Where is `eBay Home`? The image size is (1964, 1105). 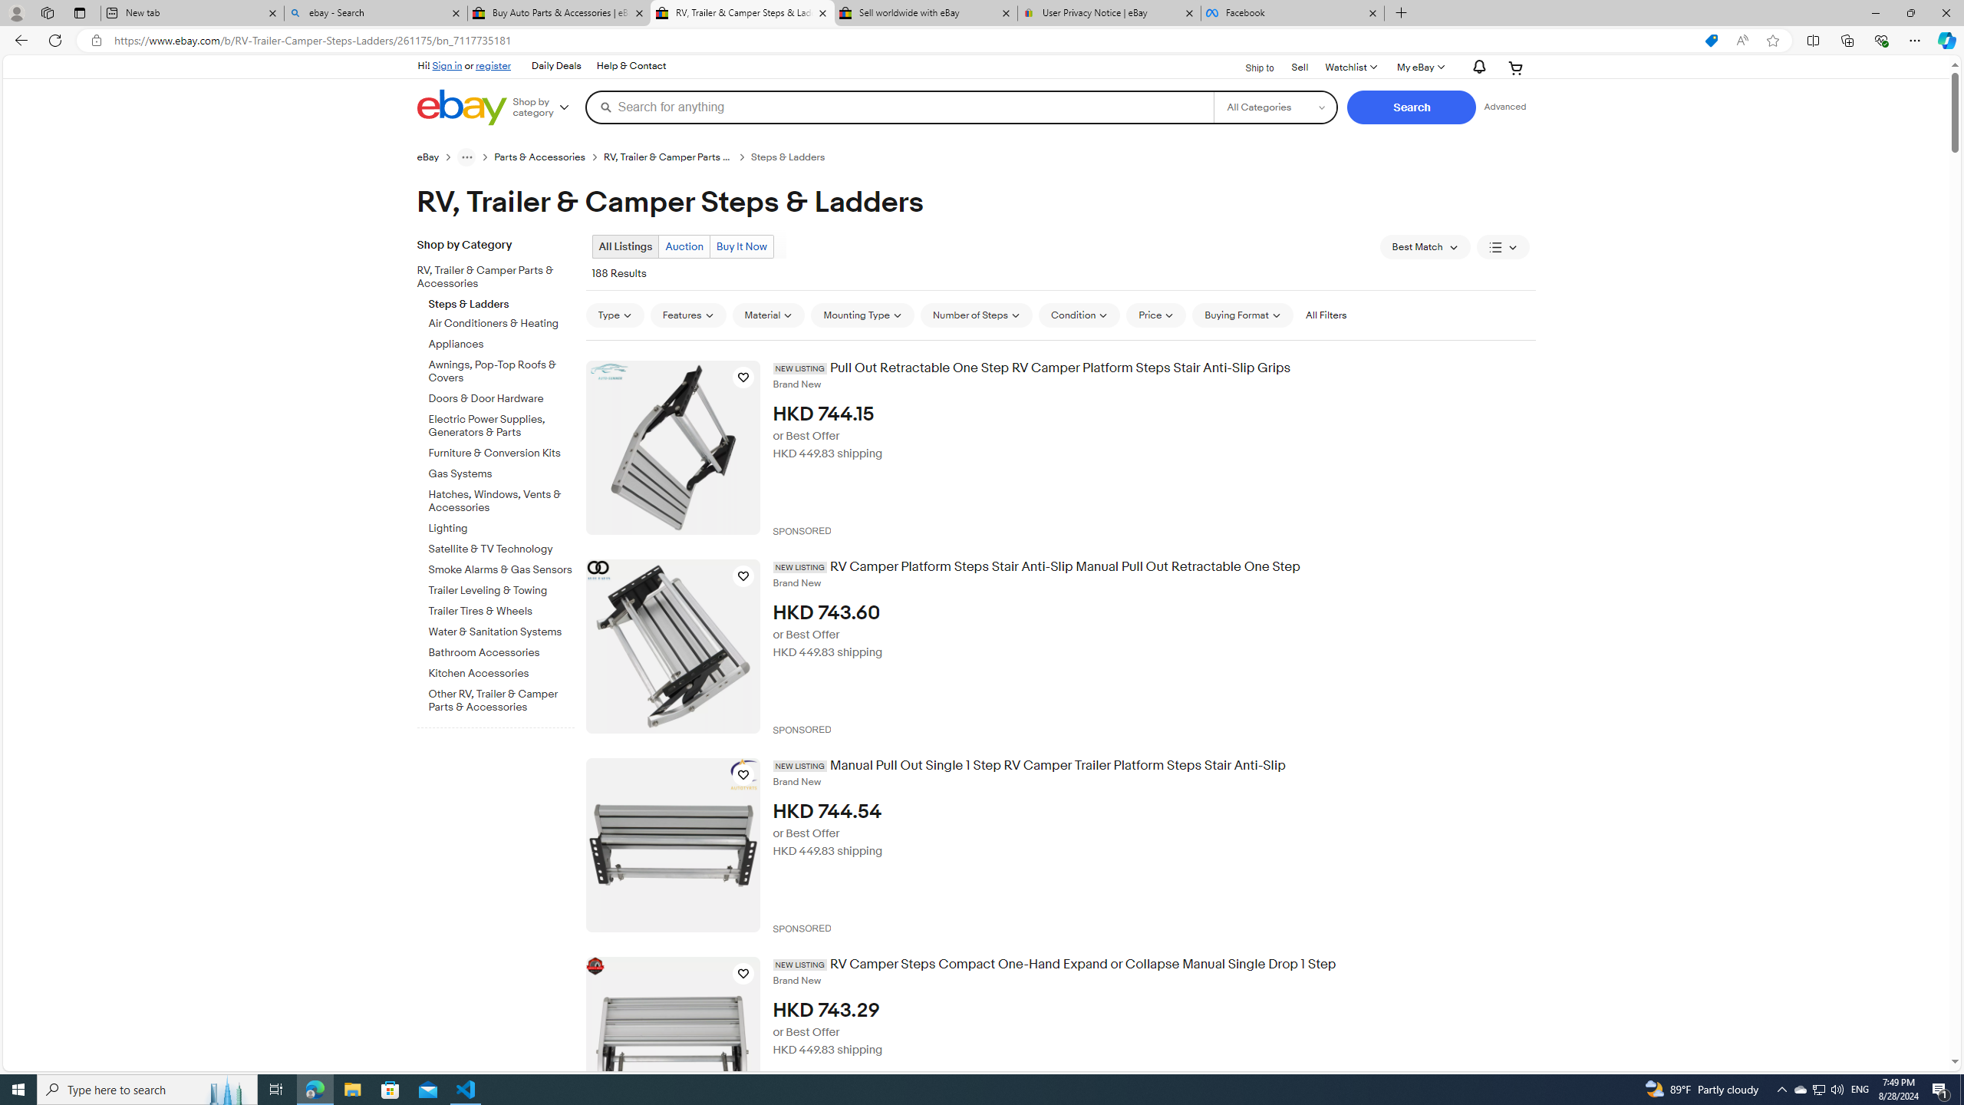
eBay Home is located at coordinates (461, 107).